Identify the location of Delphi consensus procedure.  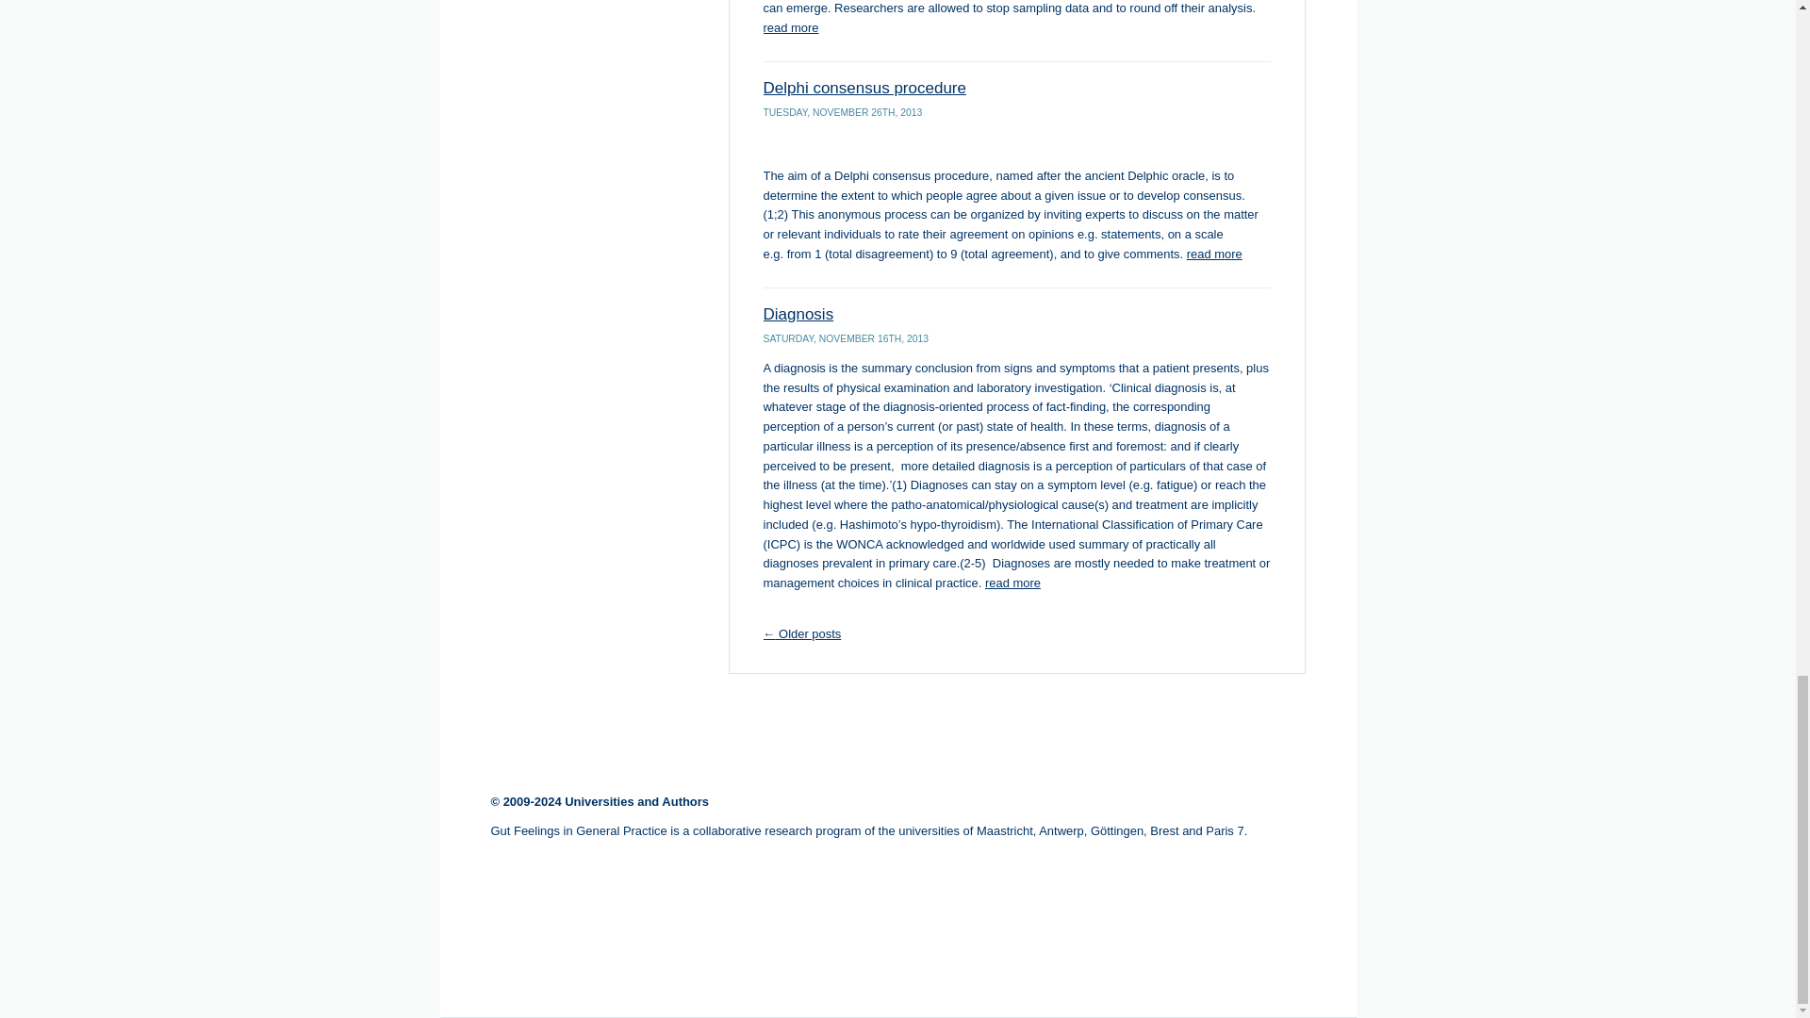
(865, 88).